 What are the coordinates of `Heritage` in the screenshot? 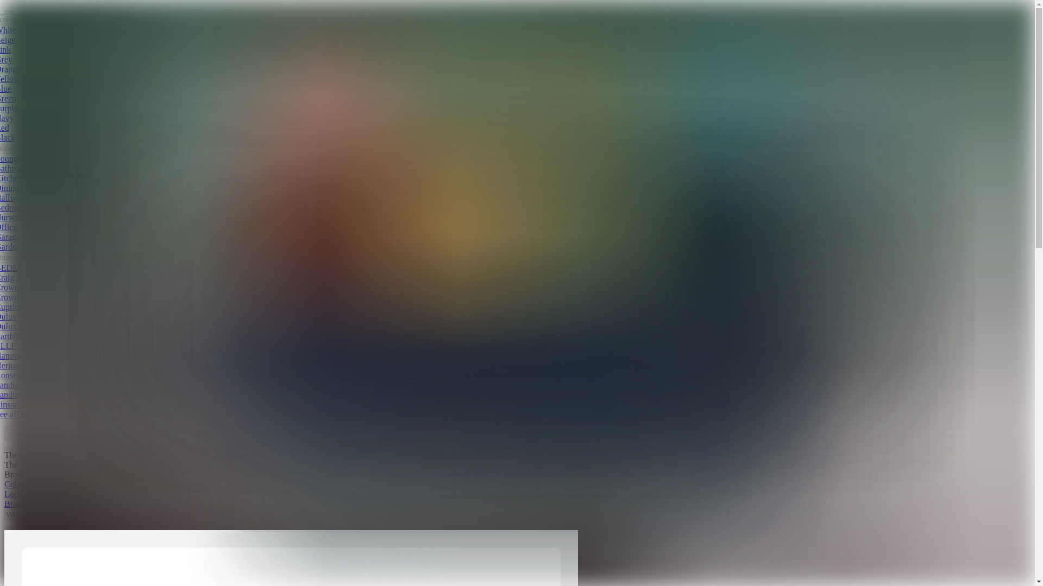 It's located at (12, 365).